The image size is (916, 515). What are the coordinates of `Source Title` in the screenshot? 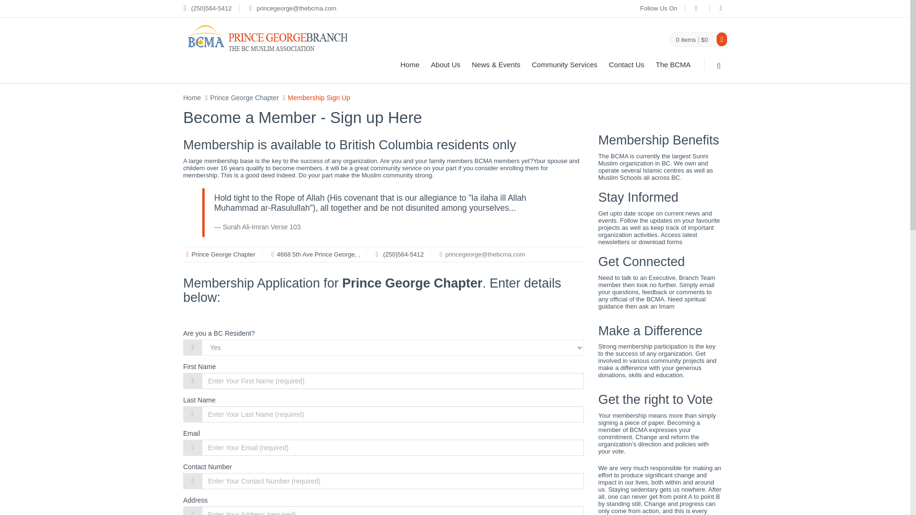 It's located at (285, 227).